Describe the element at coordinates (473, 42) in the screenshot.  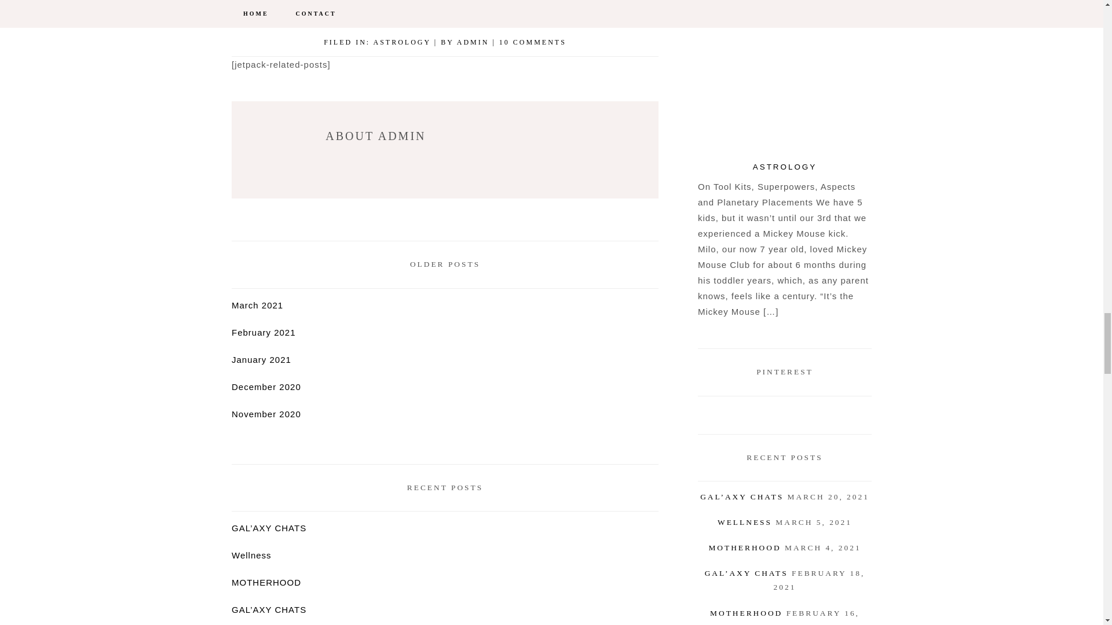
I see `ADMIN` at that location.